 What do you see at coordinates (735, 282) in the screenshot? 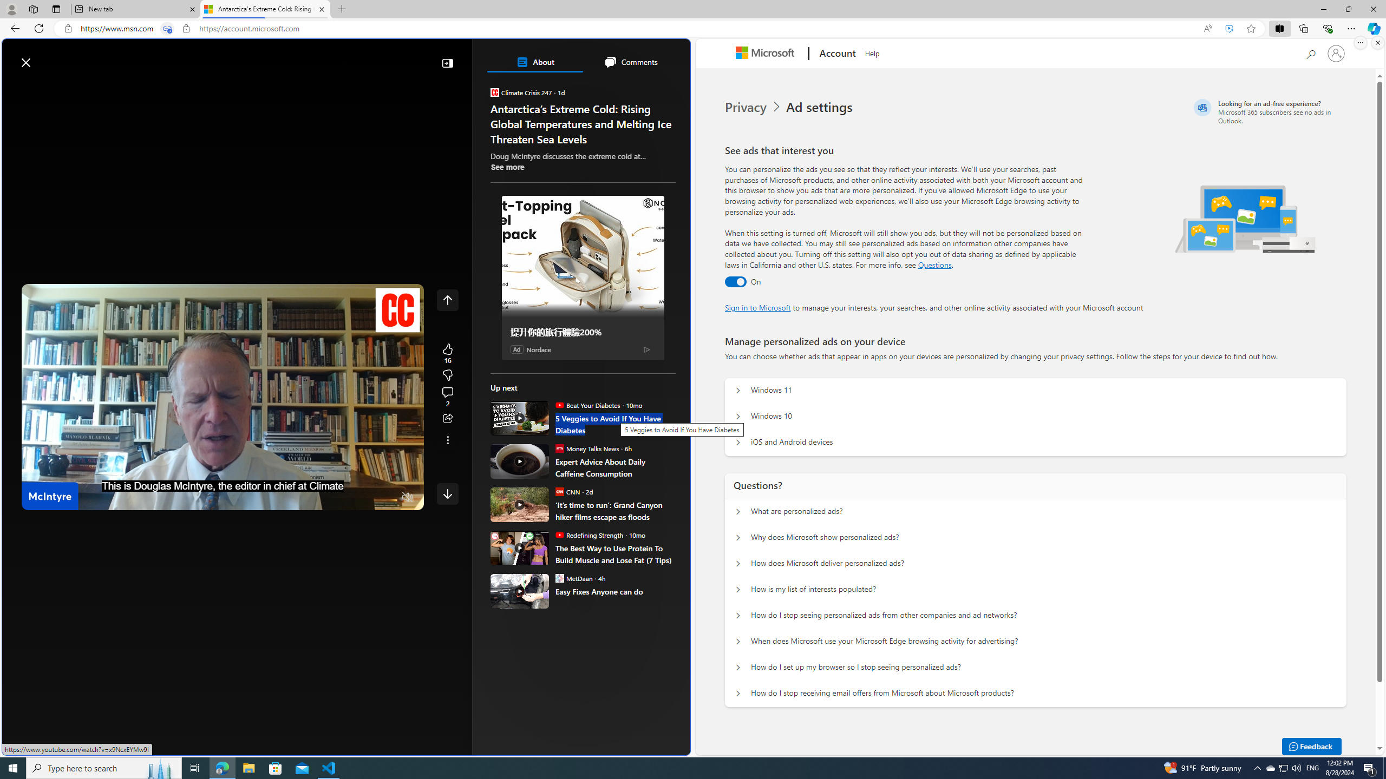
I see `Ad settings toggle` at bounding box center [735, 282].